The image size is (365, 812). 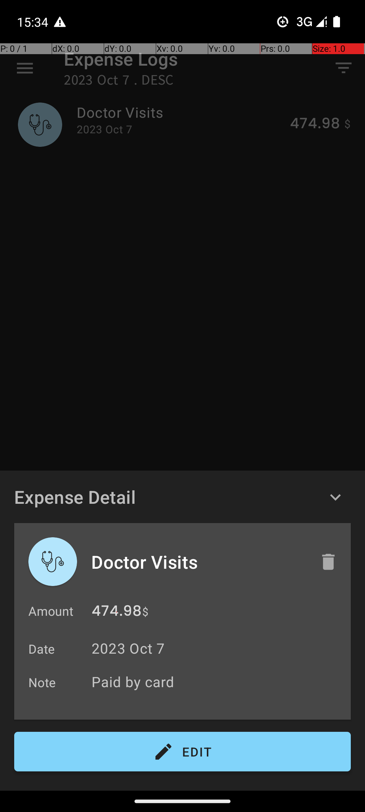 I want to click on Doctor Visits, so click(x=198, y=562).